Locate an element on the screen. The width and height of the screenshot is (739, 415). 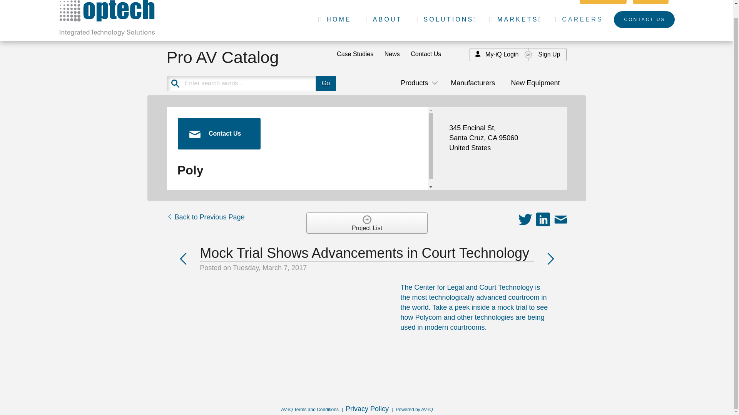
Enter search words... is located at coordinates (270, 83).